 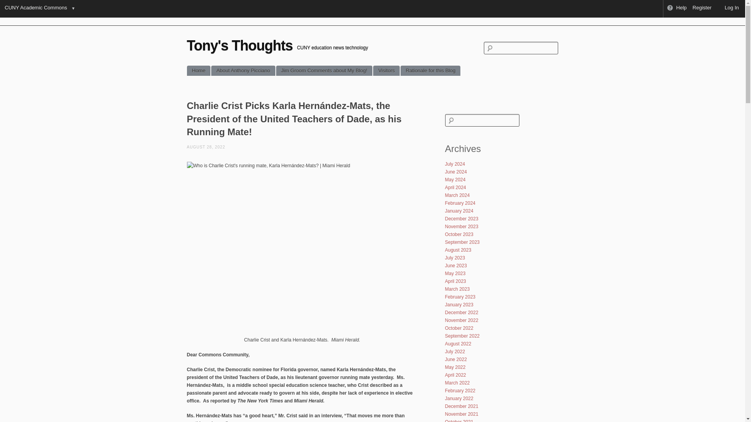 What do you see at coordinates (455, 179) in the screenshot?
I see `May 2024` at bounding box center [455, 179].